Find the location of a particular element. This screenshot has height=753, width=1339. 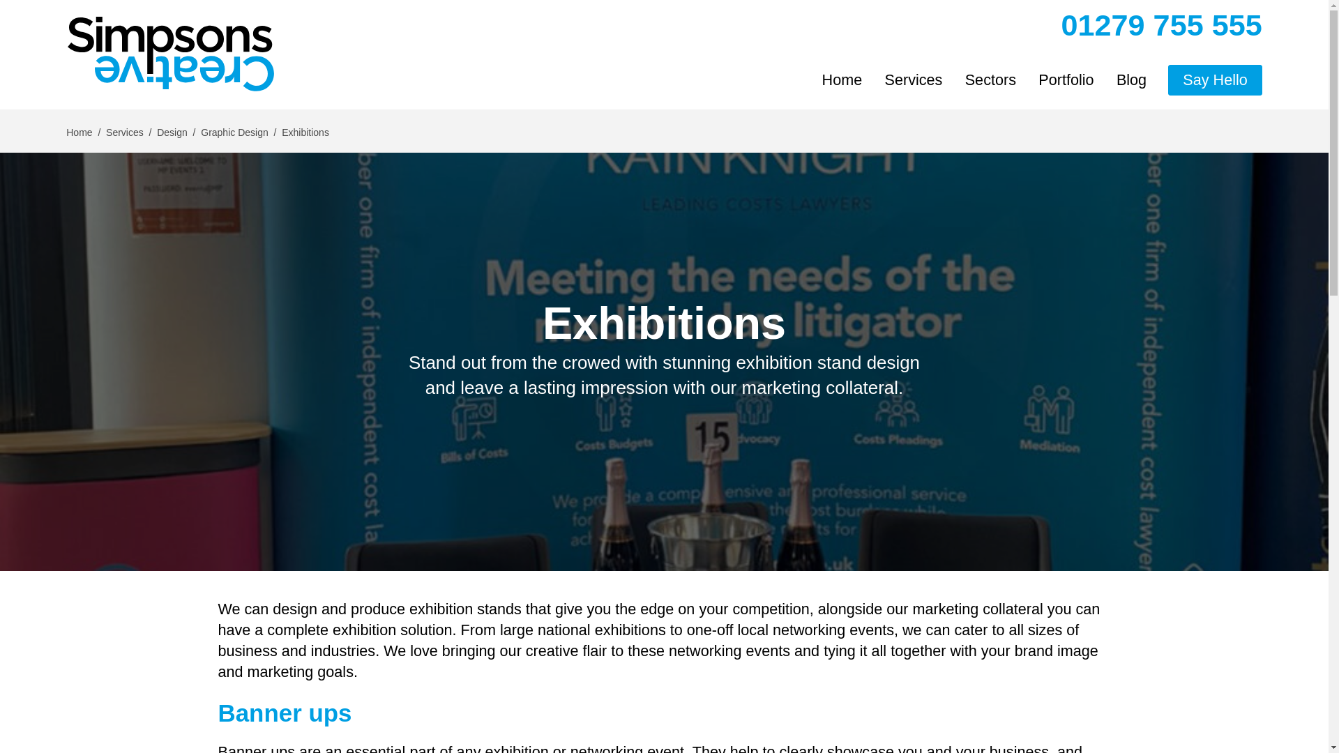

Services is located at coordinates (913, 79).